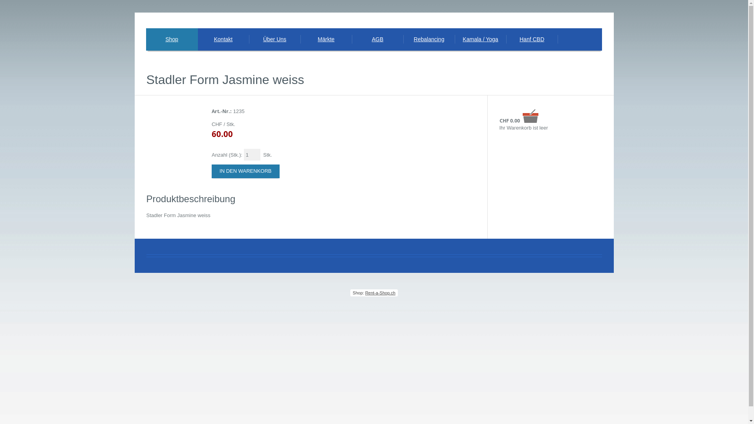 The width and height of the screenshot is (754, 424). I want to click on Kamala / Yoga, so click(481, 39).